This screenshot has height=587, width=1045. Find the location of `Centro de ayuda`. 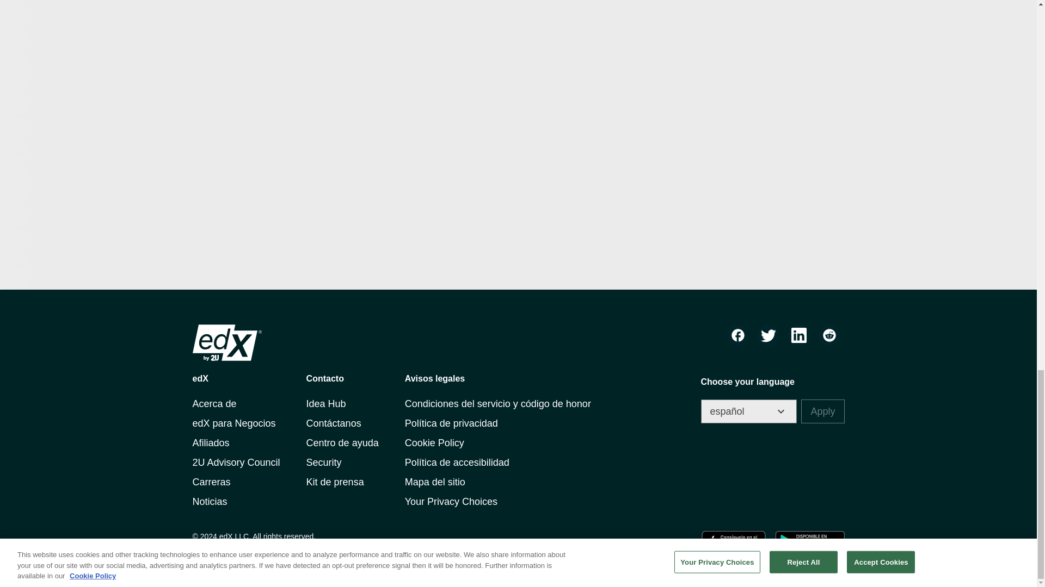

Centro de ayuda is located at coordinates (342, 442).